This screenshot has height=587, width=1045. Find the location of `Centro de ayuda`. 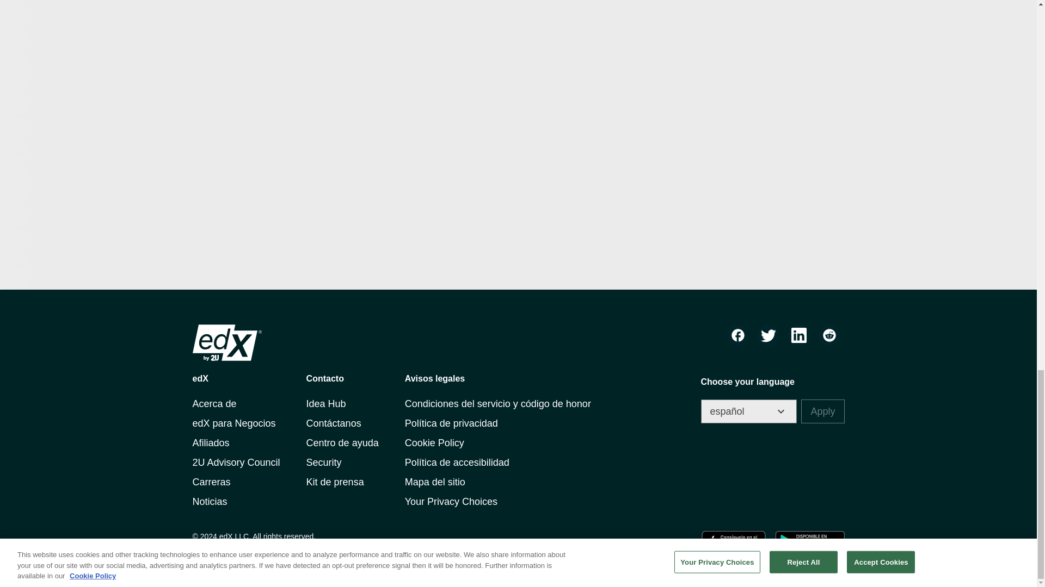

Centro de ayuda is located at coordinates (342, 442).